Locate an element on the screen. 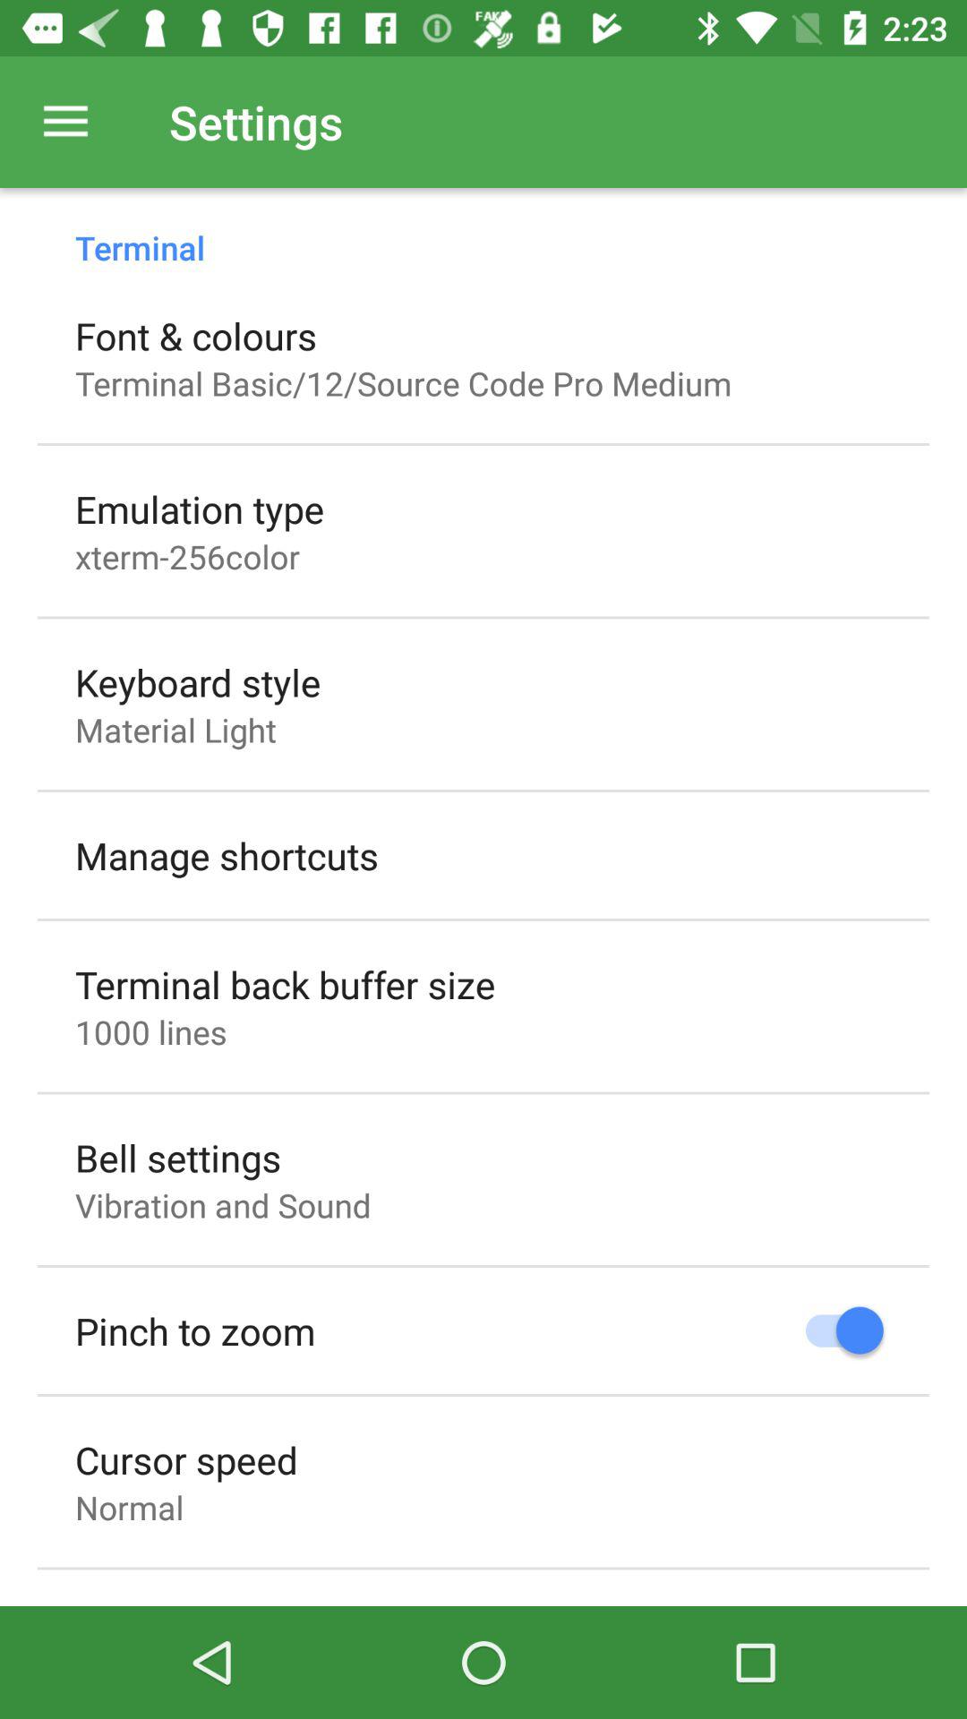 Image resolution: width=967 pixels, height=1719 pixels. turn off the item above material light is located at coordinates (198, 682).